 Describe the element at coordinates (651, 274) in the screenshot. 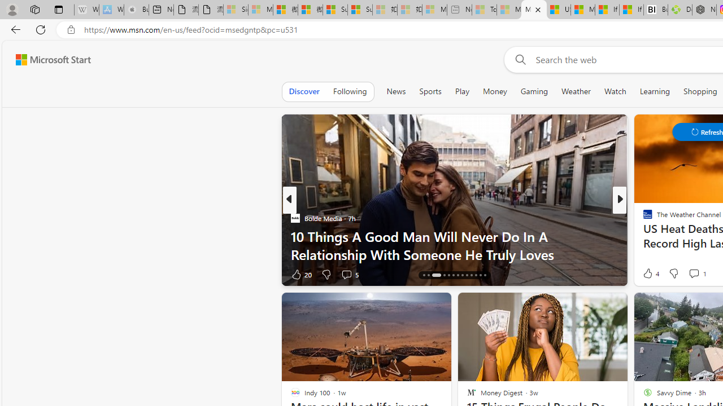

I see `150 Like` at that location.